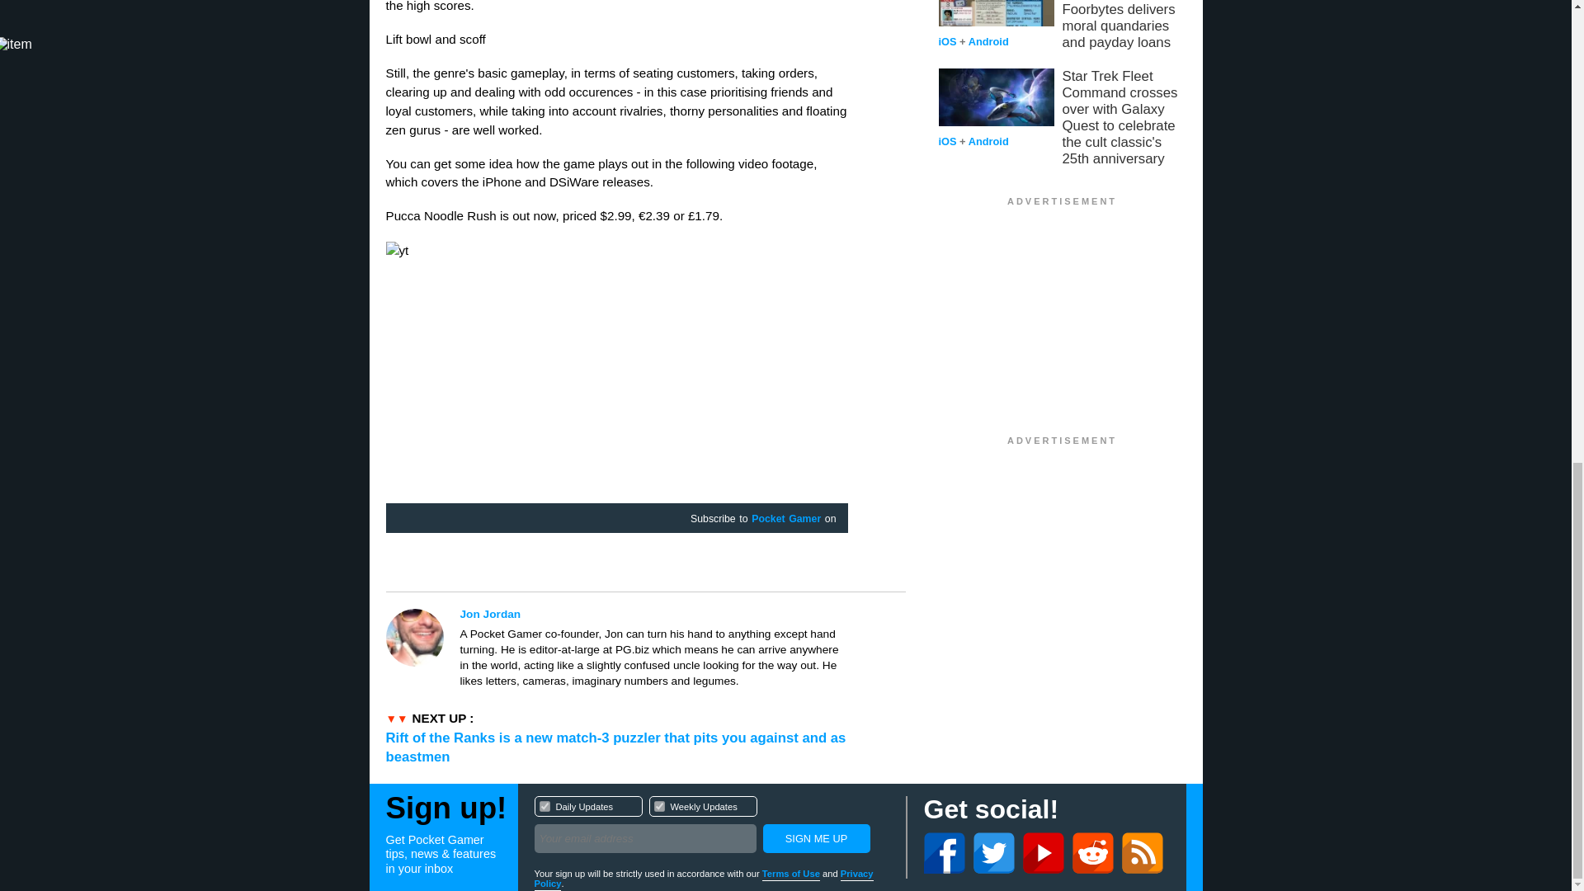  Describe the element at coordinates (711, 827) in the screenshot. I see `Sign Me Up` at that location.